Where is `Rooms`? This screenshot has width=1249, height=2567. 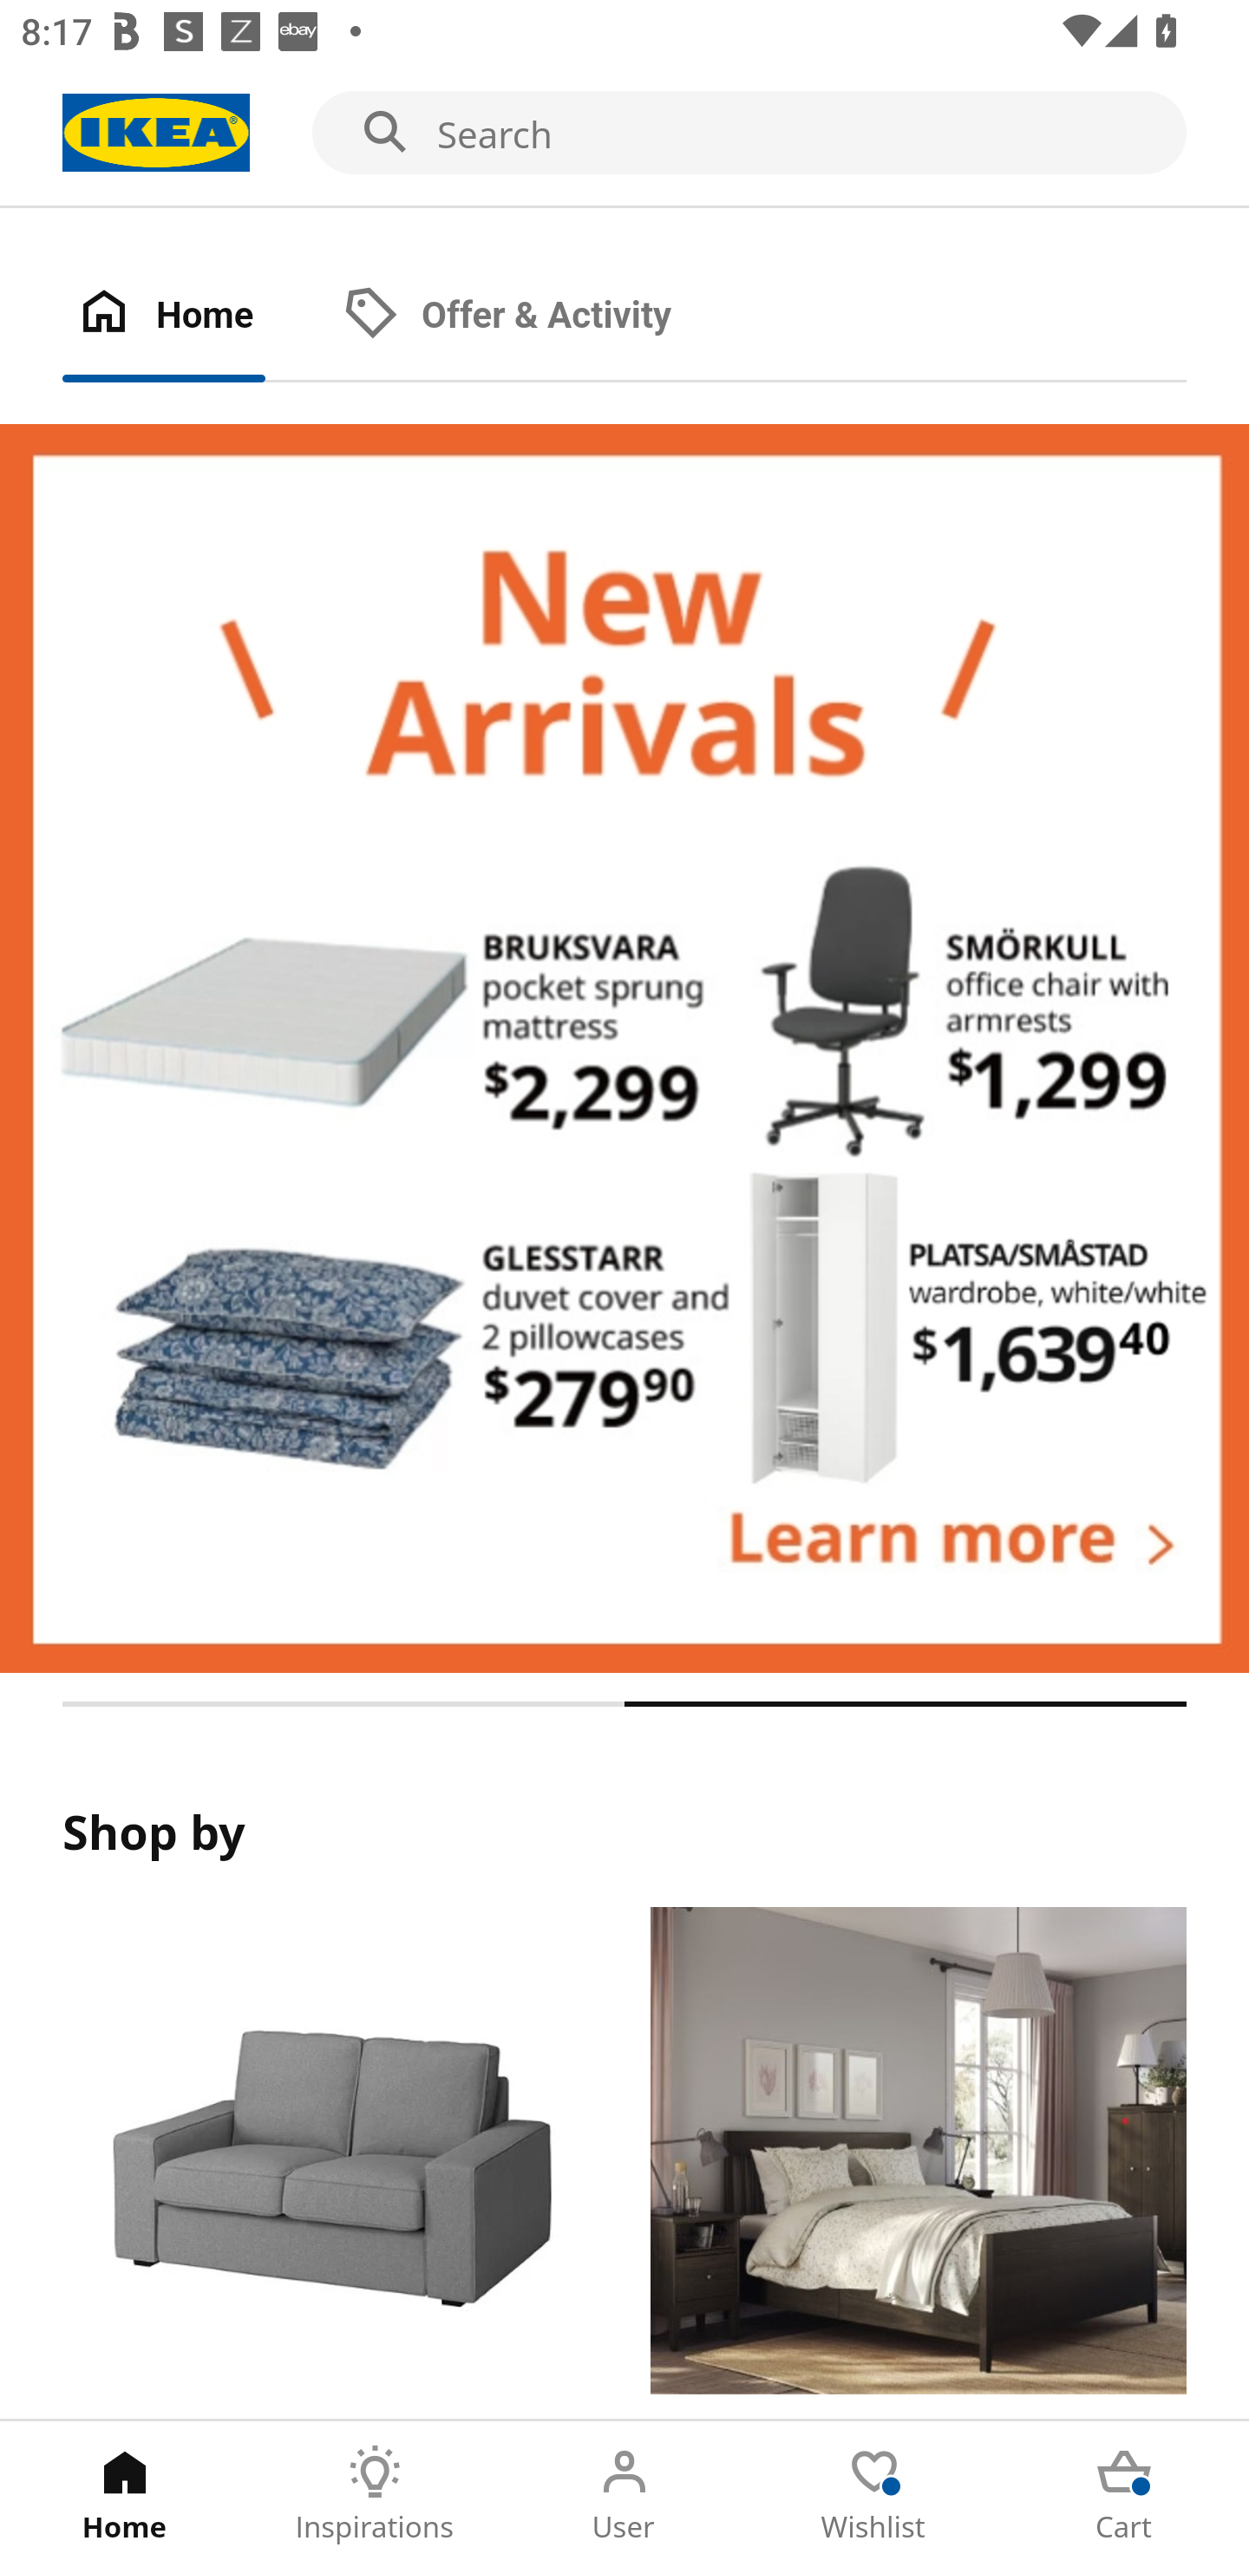 Rooms is located at coordinates (919, 2163).